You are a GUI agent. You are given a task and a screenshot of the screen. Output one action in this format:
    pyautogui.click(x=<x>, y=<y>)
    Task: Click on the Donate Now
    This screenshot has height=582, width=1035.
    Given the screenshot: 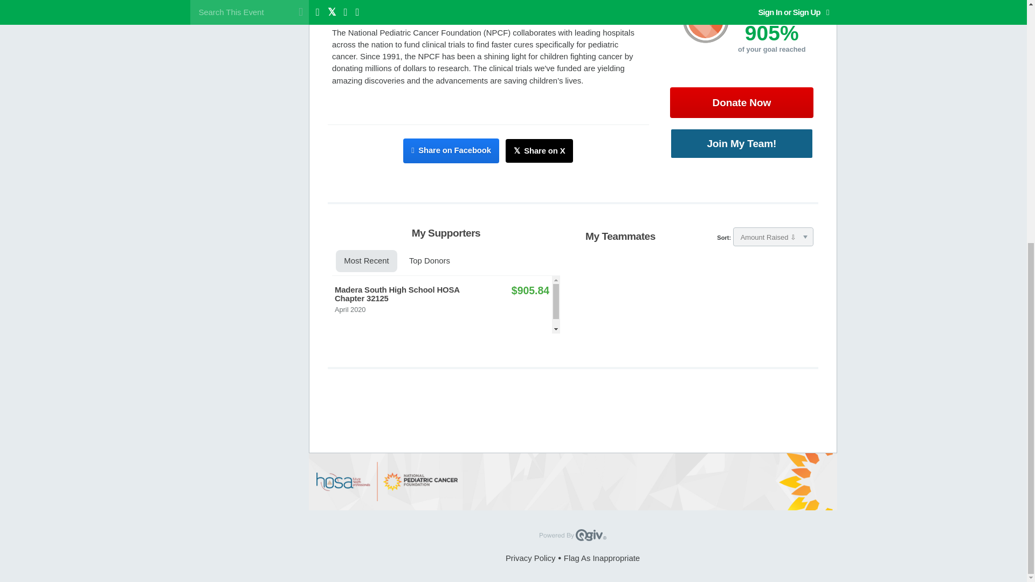 What is the action you would take?
    pyautogui.click(x=742, y=102)
    